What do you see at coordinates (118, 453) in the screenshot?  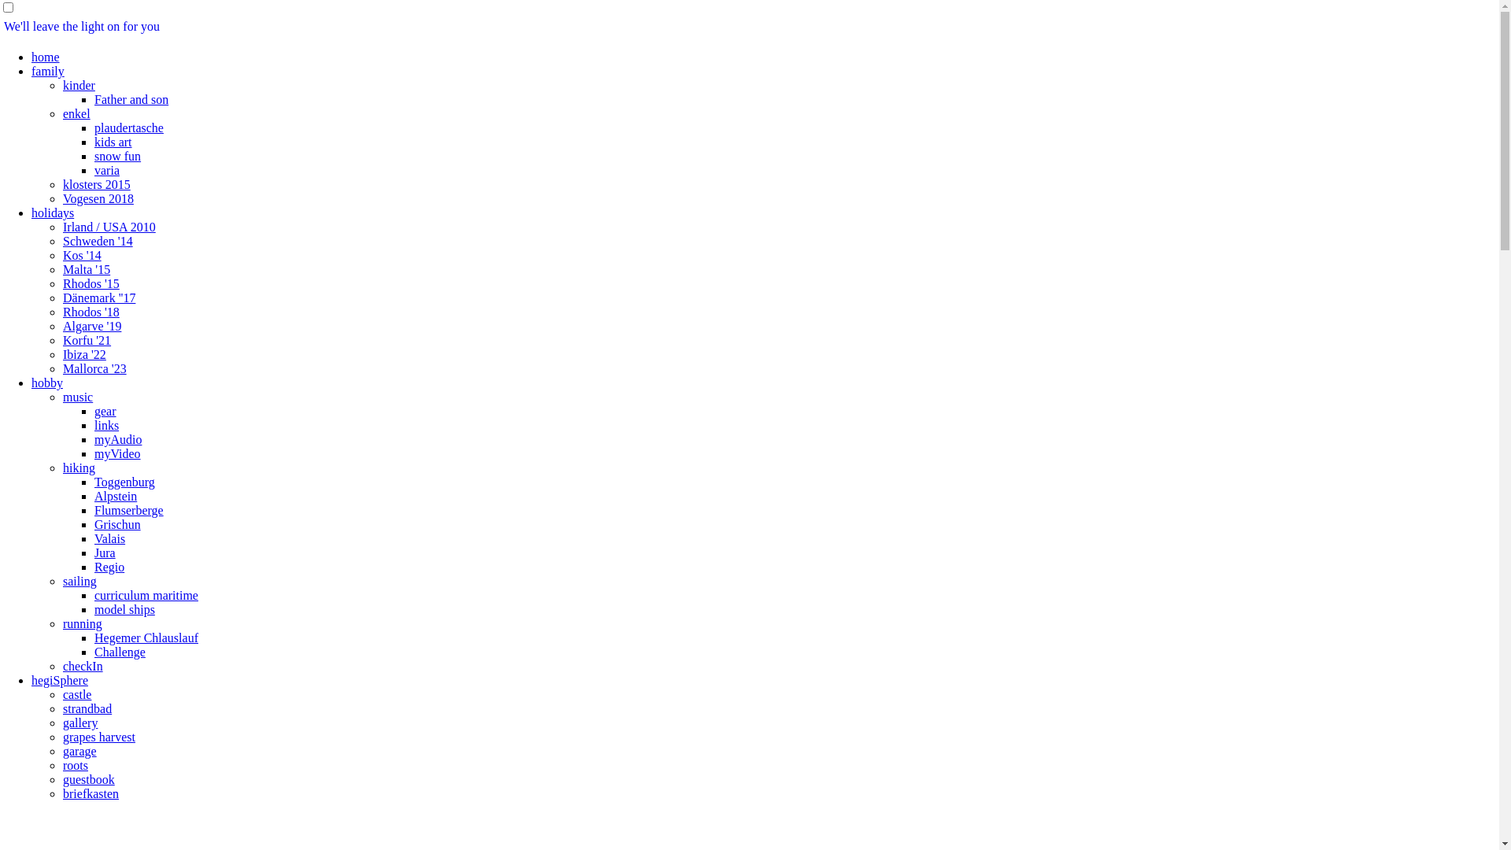 I see `myVideo` at bounding box center [118, 453].